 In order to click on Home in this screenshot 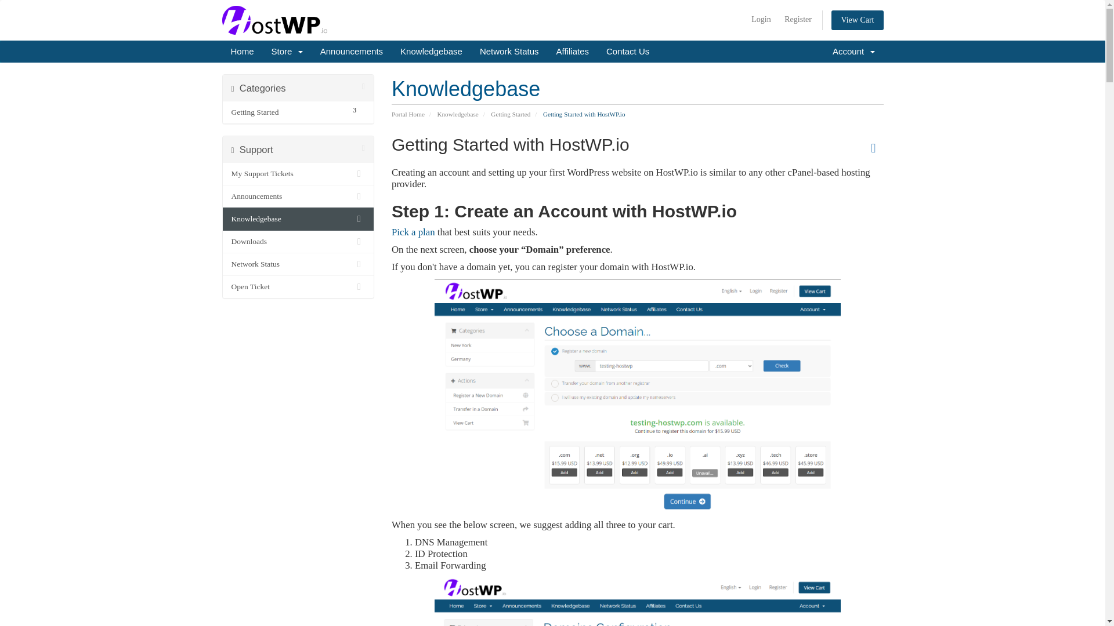, I will do `click(511, 114)`.